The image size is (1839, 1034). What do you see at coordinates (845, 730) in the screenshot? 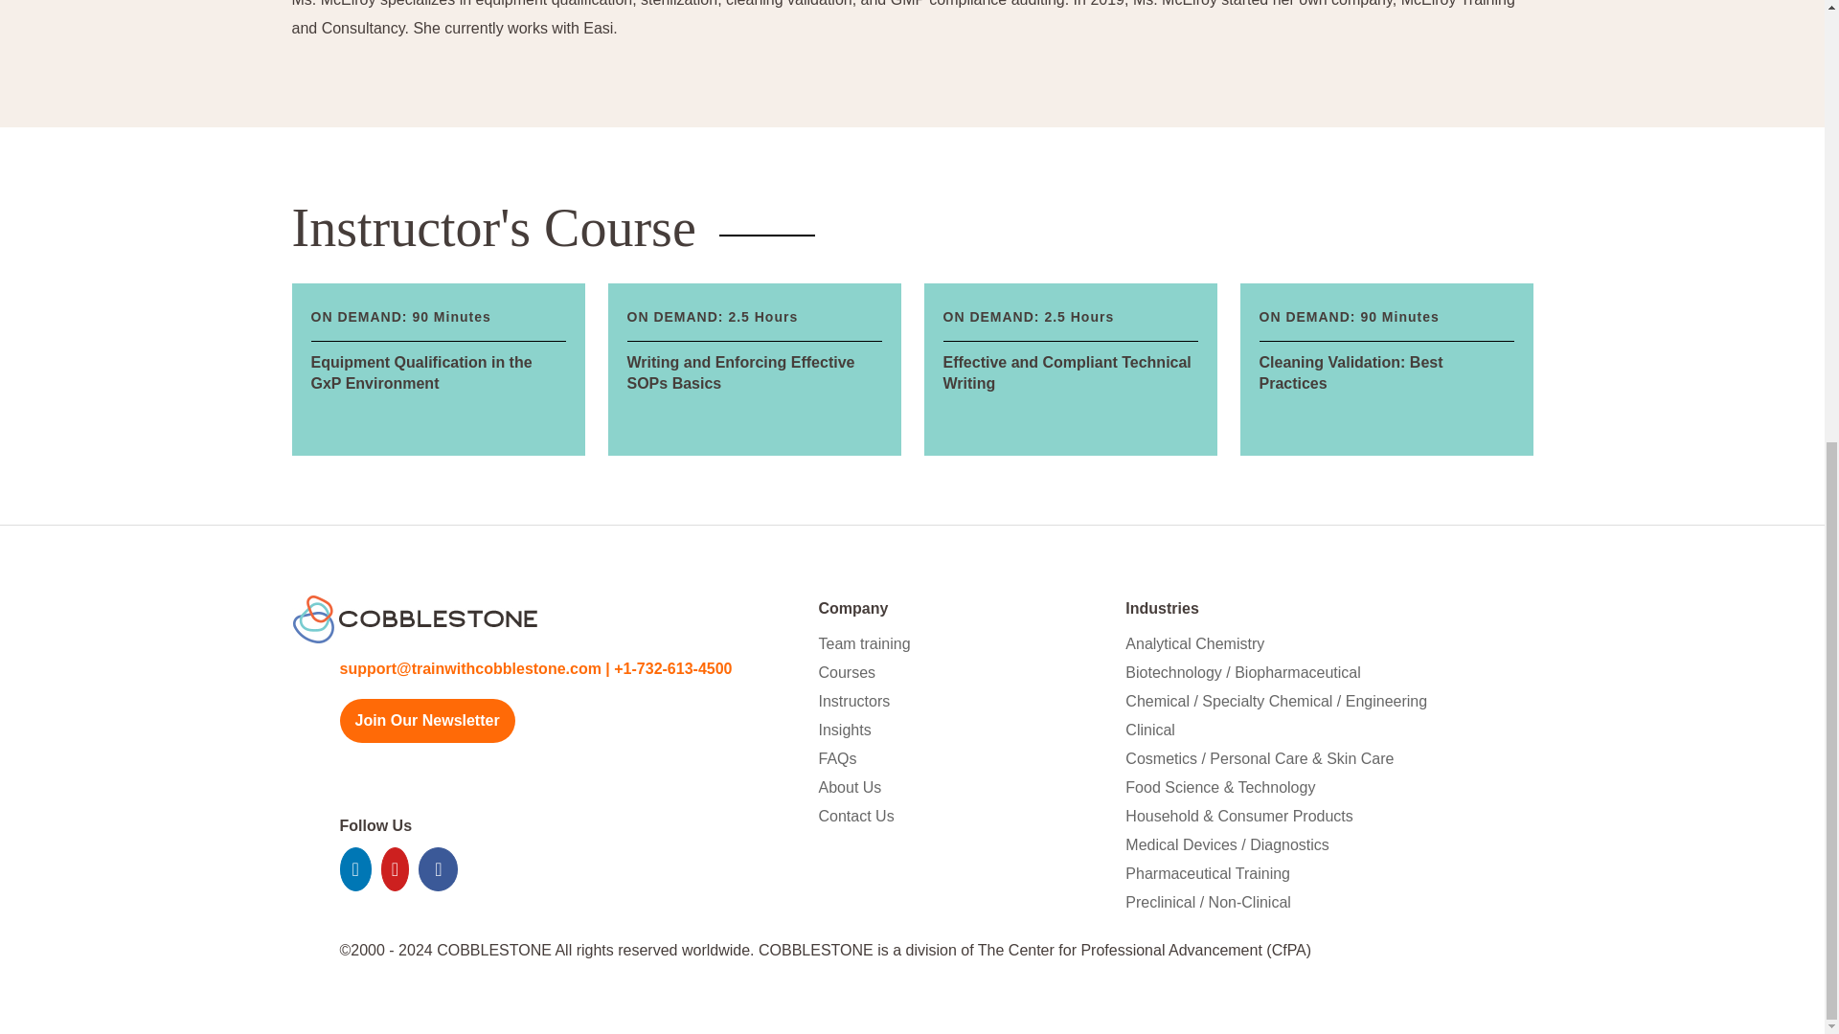
I see `Instructors` at bounding box center [845, 730].